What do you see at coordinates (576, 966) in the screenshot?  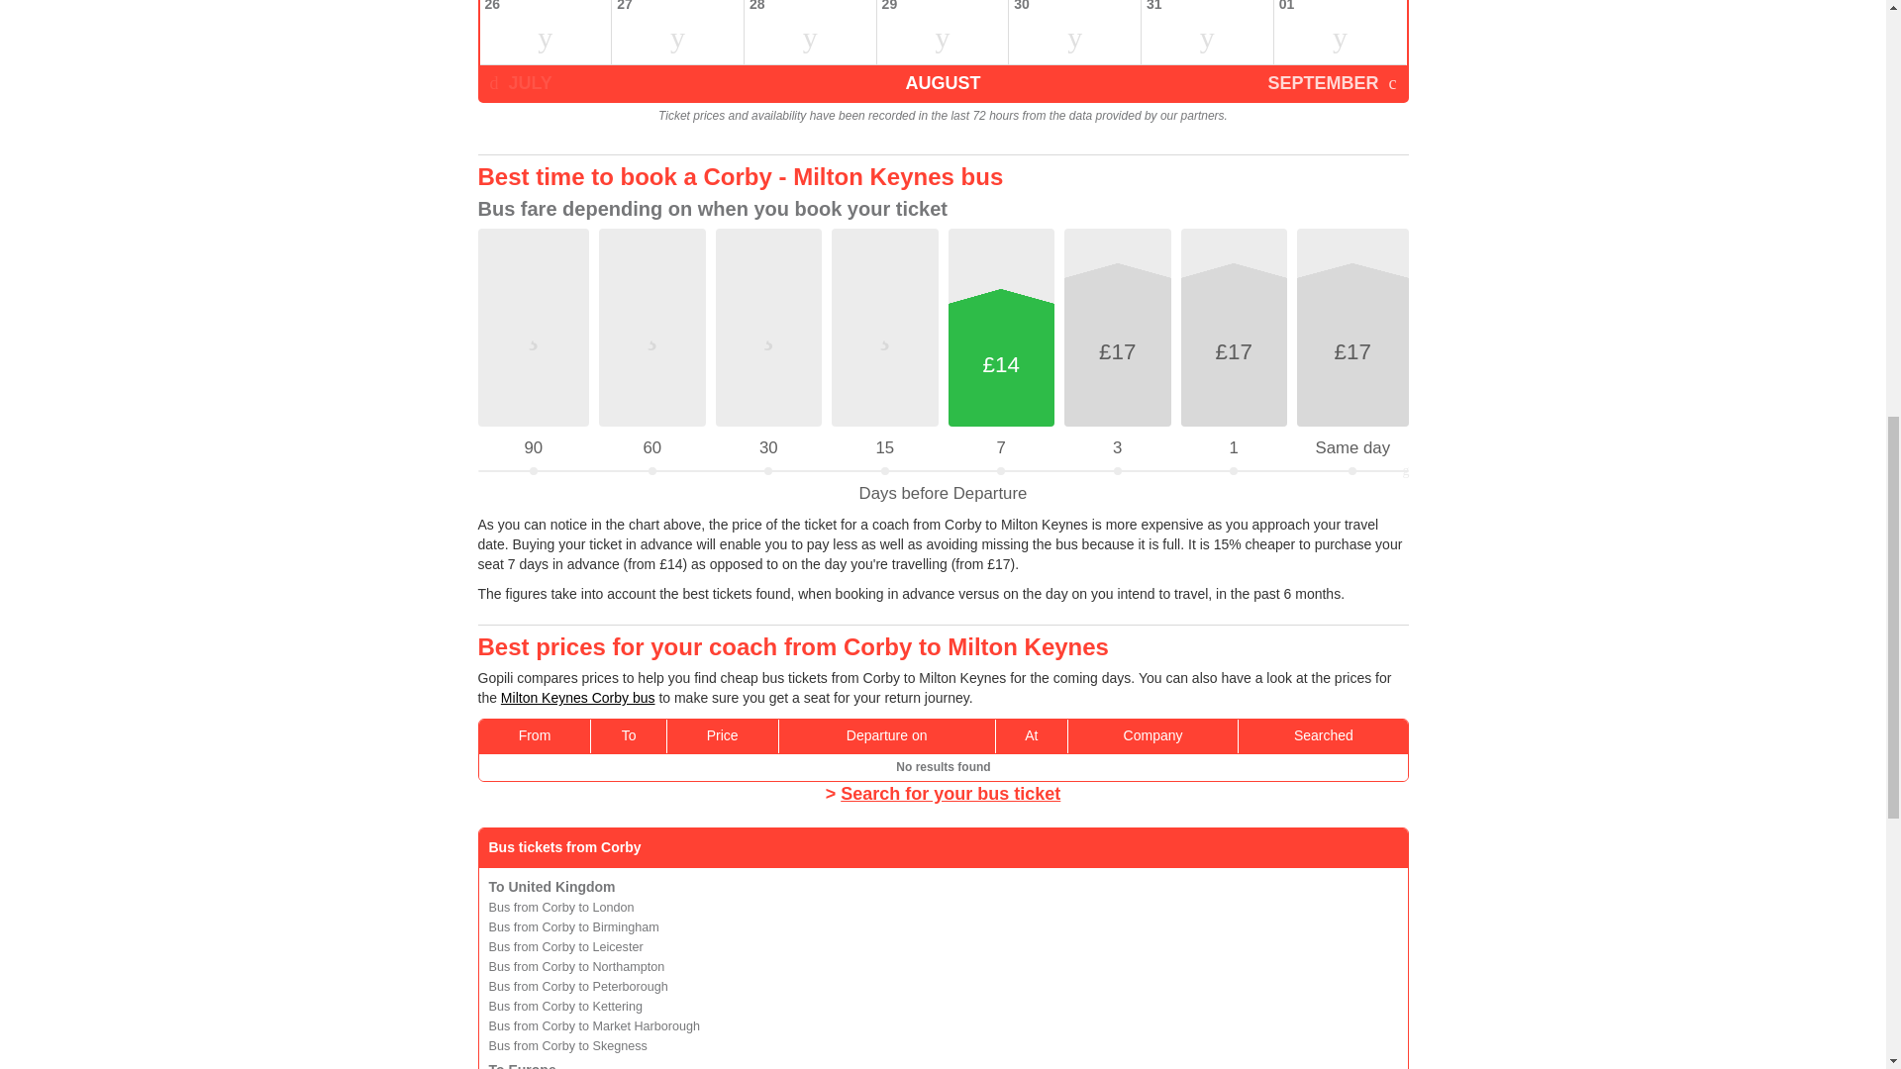 I see `Bus from Corby to Northampton` at bounding box center [576, 966].